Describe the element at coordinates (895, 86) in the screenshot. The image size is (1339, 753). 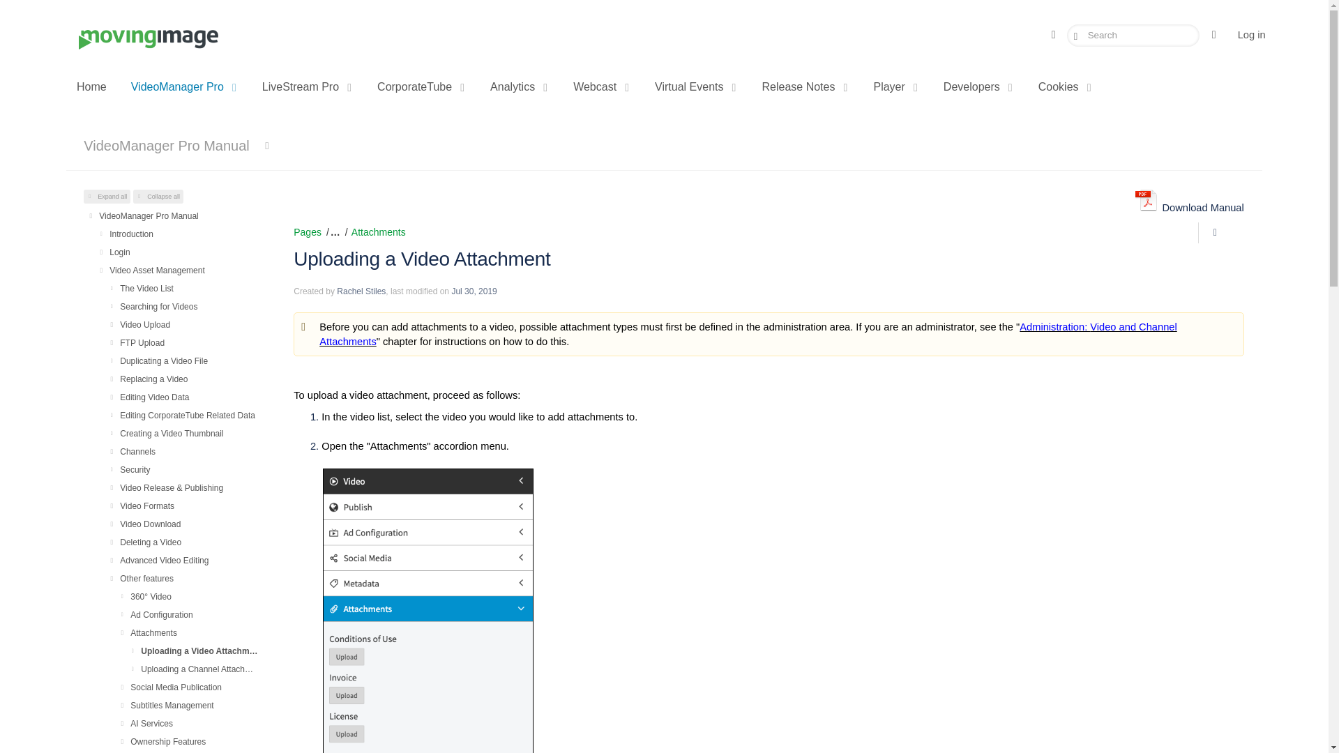
I see `Player` at that location.